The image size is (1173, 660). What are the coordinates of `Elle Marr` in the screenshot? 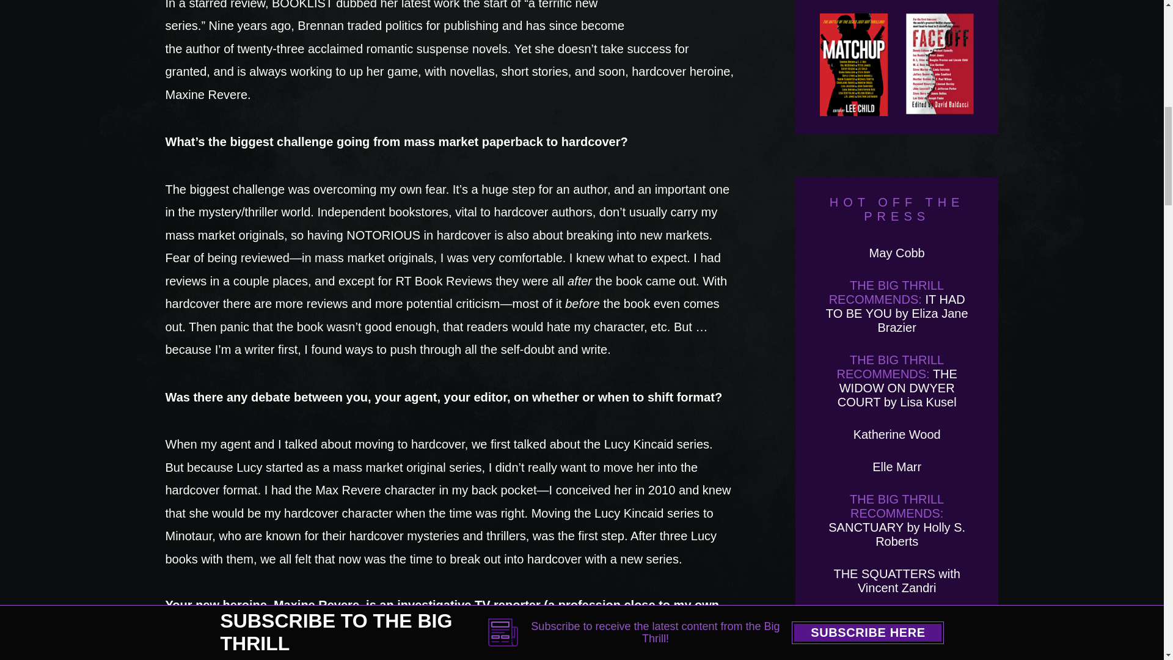 It's located at (897, 467).